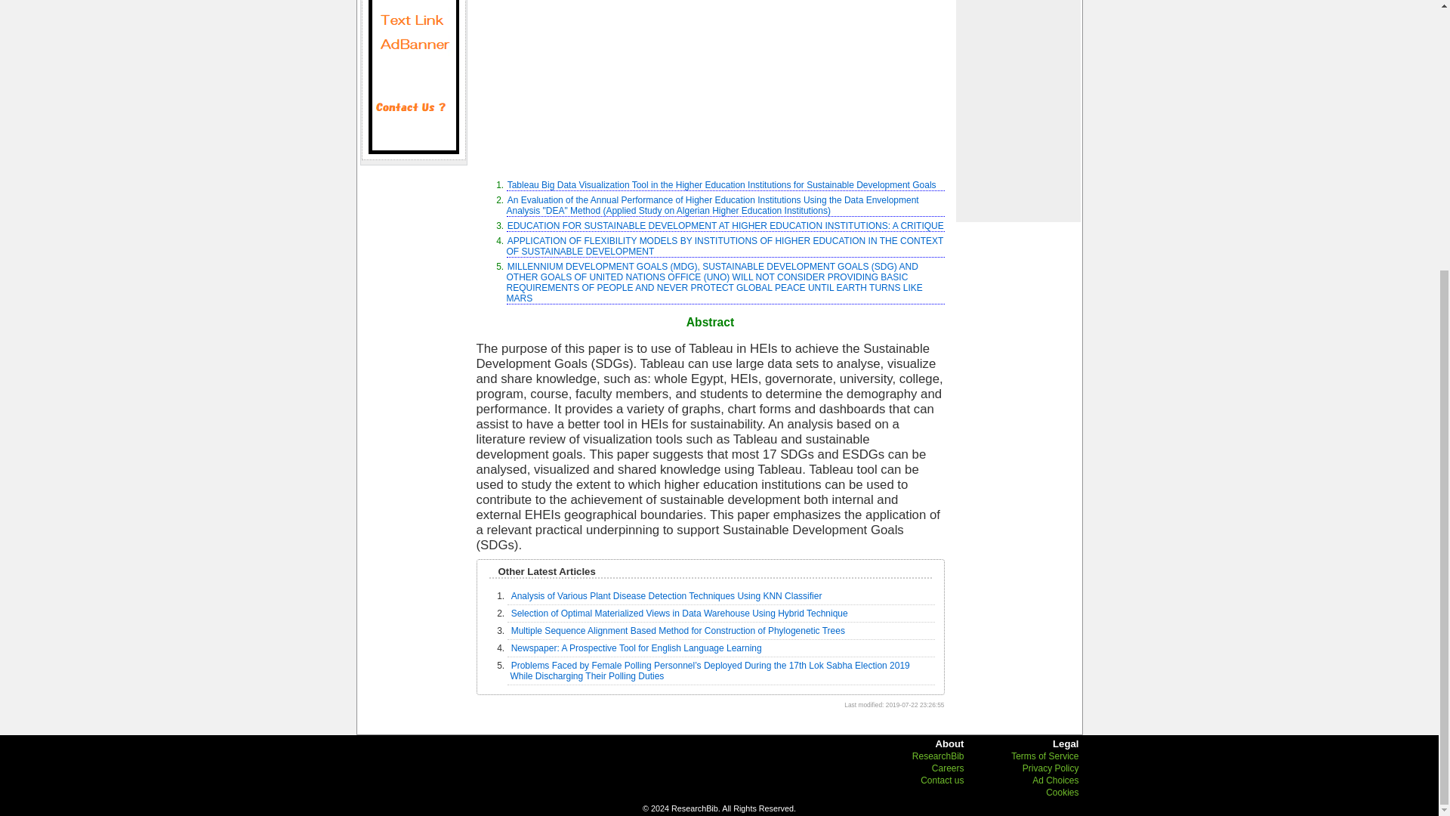 This screenshot has height=816, width=1450. Describe the element at coordinates (709, 83) in the screenshot. I see `Advertisement` at that location.